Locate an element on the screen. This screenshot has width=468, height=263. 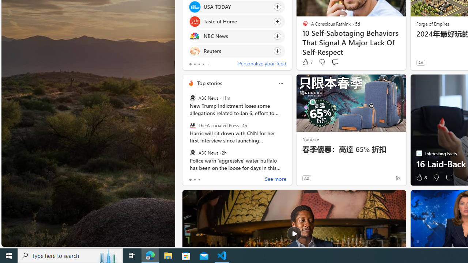
Taste of Home is located at coordinates (195, 22).